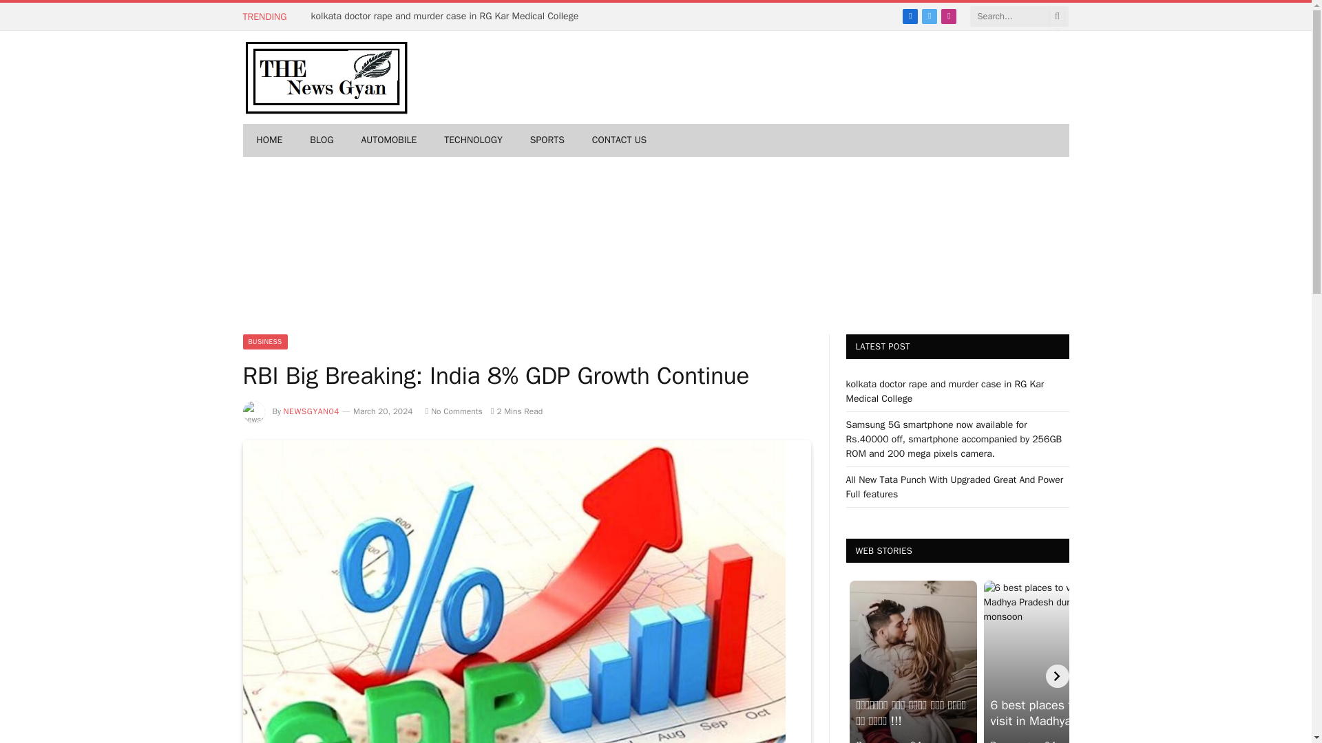 This screenshot has width=1322, height=743. What do you see at coordinates (453, 411) in the screenshot?
I see `No Comments` at bounding box center [453, 411].